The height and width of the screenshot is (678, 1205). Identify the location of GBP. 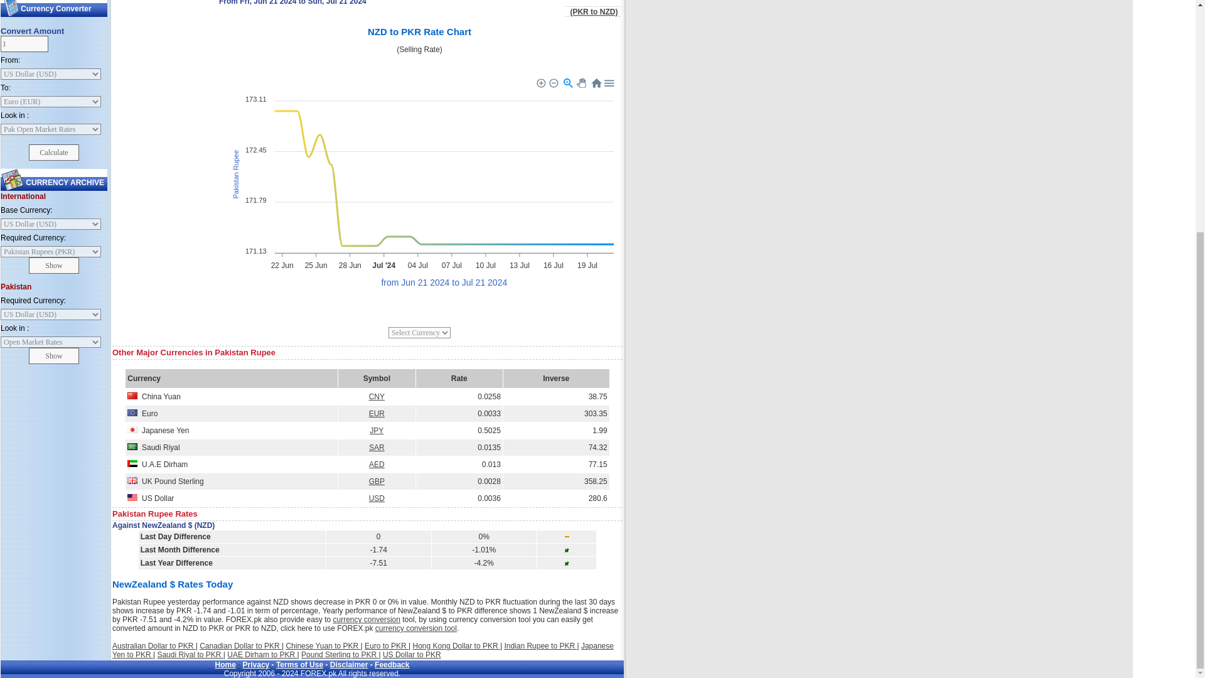
(377, 482).